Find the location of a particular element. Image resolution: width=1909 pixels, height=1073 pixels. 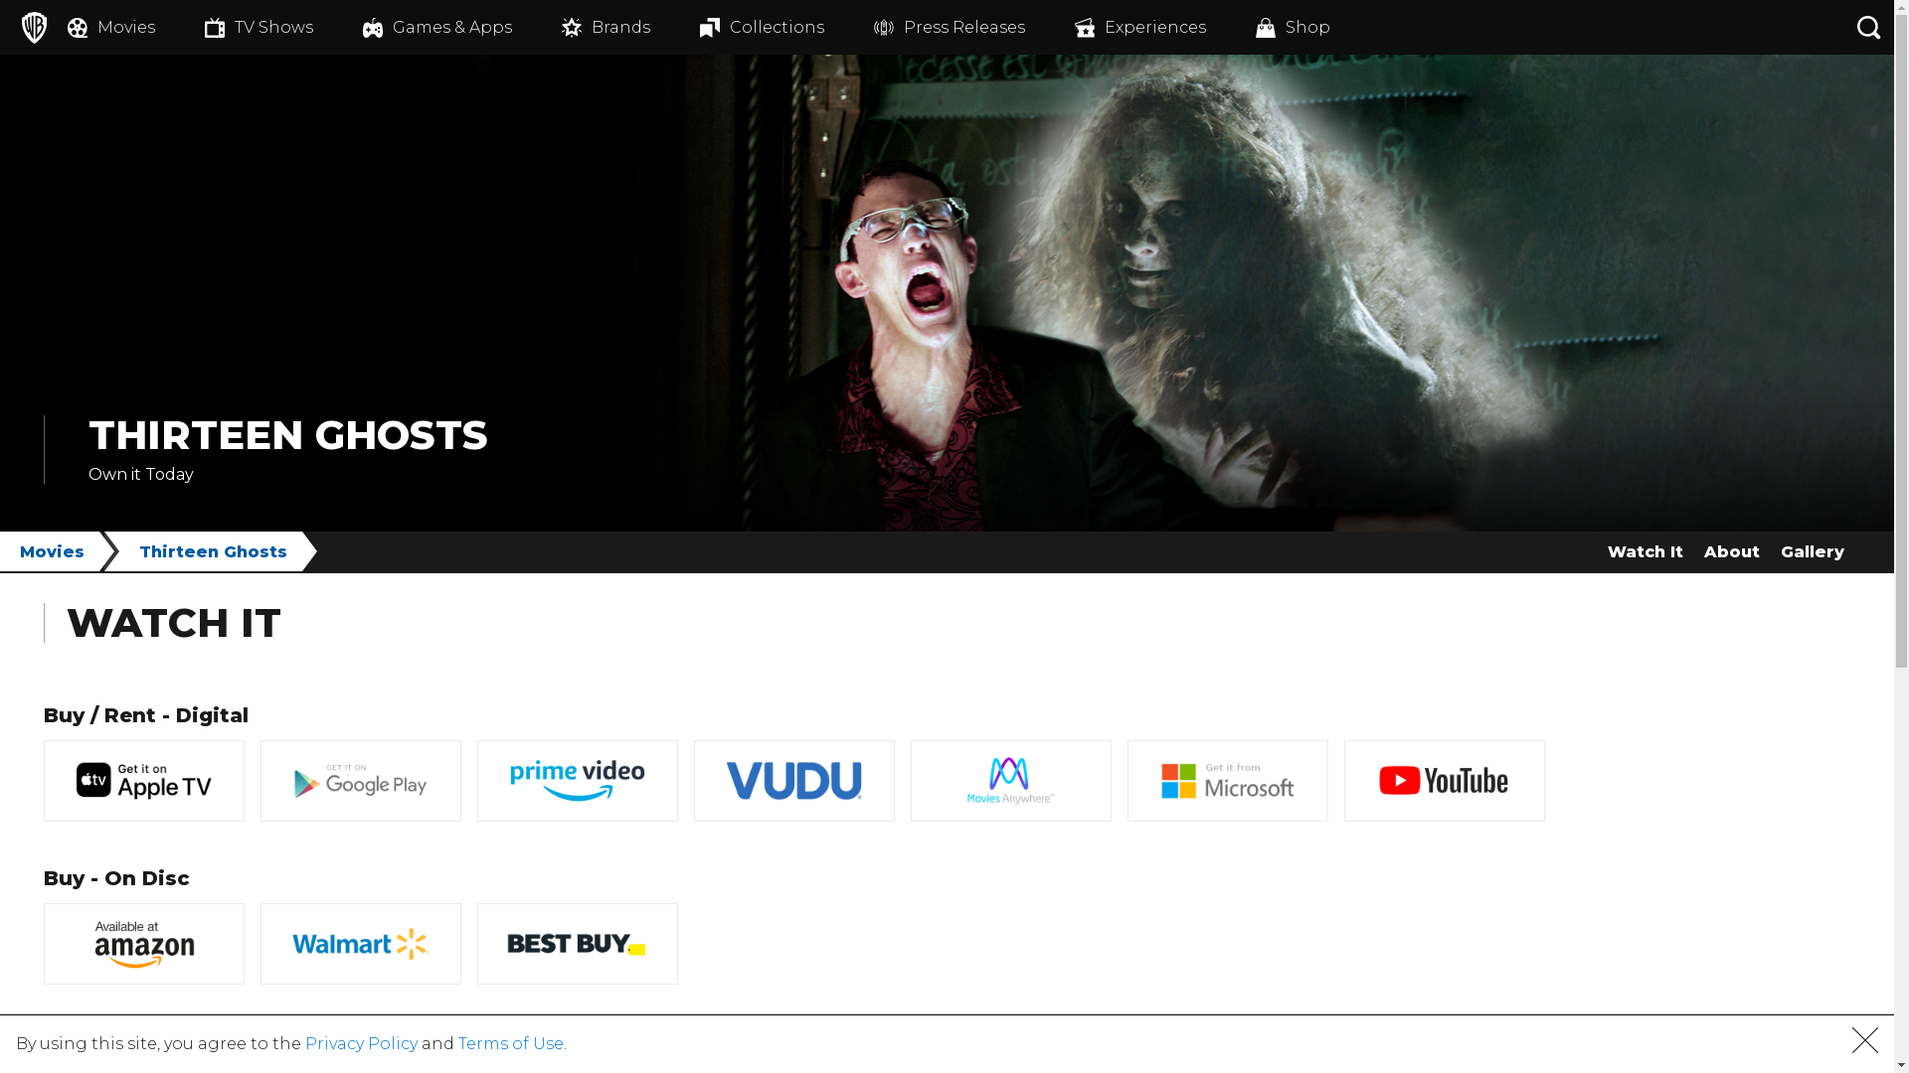

Terms of Use is located at coordinates (511, 1043).